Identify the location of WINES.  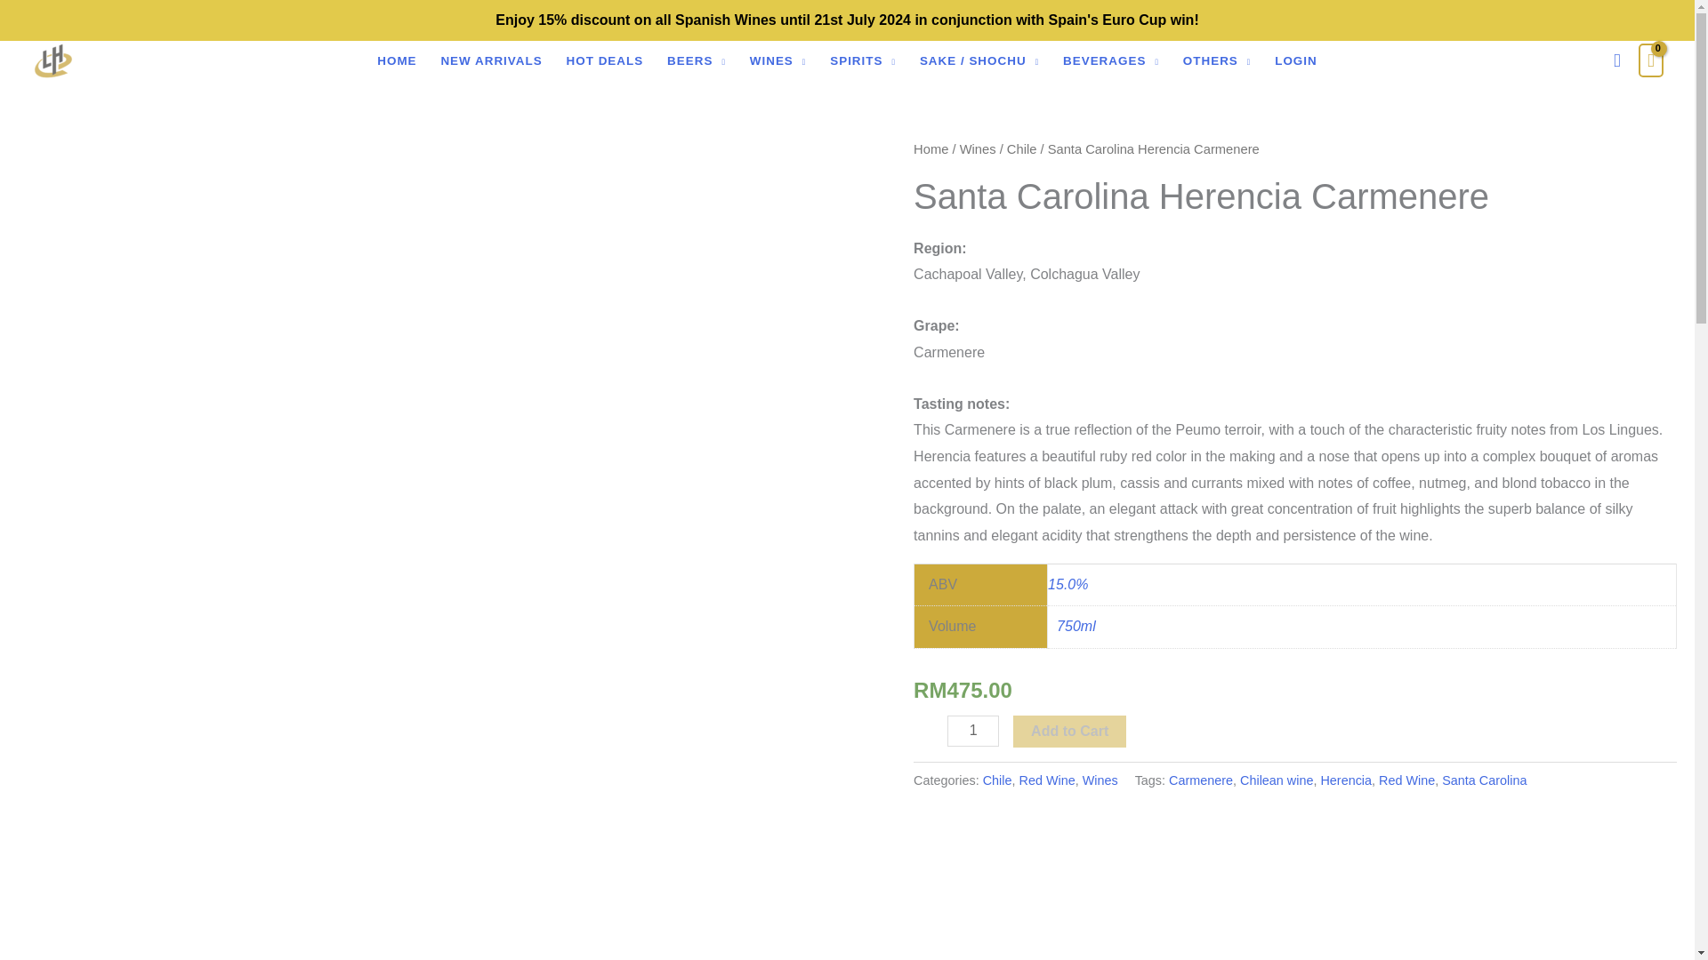
(777, 61).